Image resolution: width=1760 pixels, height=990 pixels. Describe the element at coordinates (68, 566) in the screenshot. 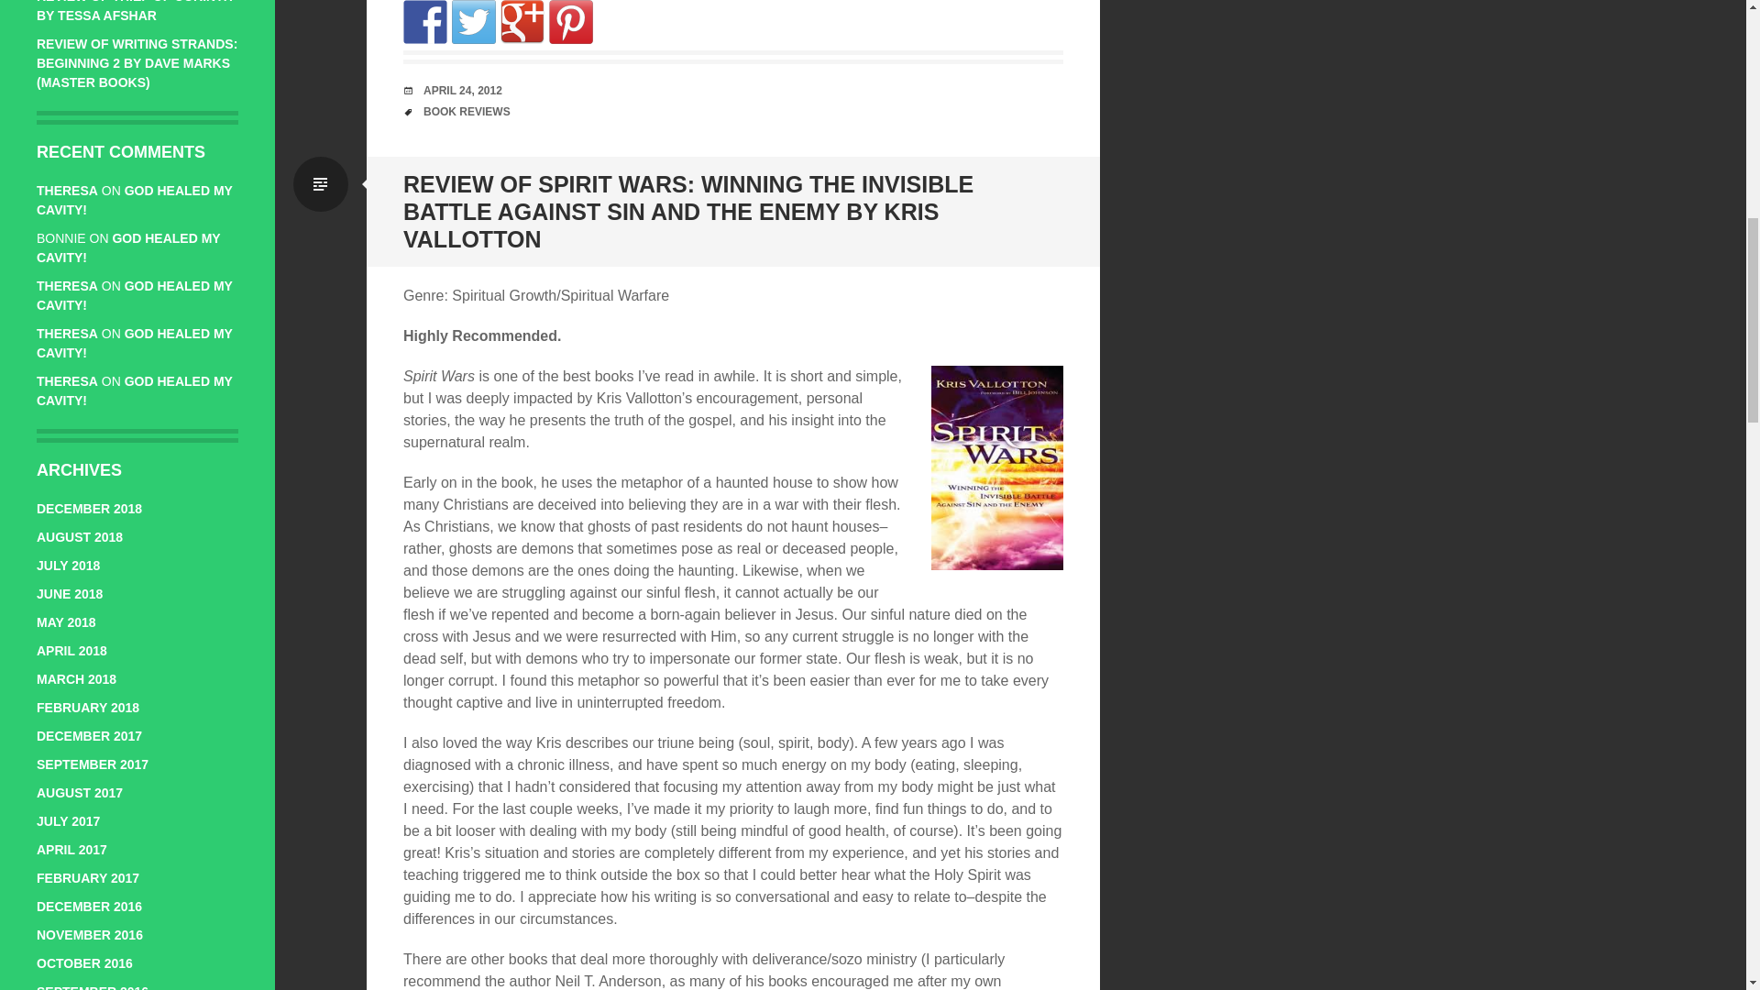

I see `JULY 2018` at that location.